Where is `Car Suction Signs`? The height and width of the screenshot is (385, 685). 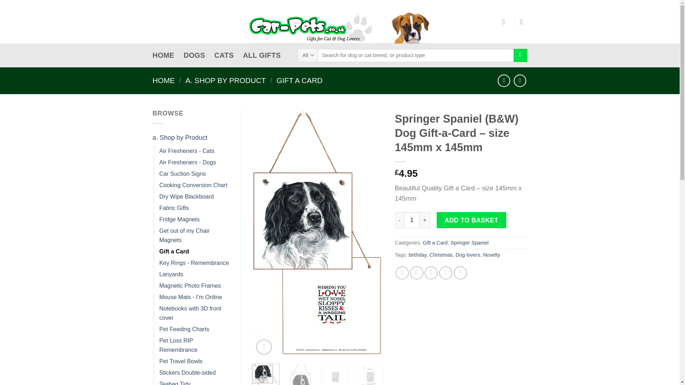
Car Suction Signs is located at coordinates (182, 173).